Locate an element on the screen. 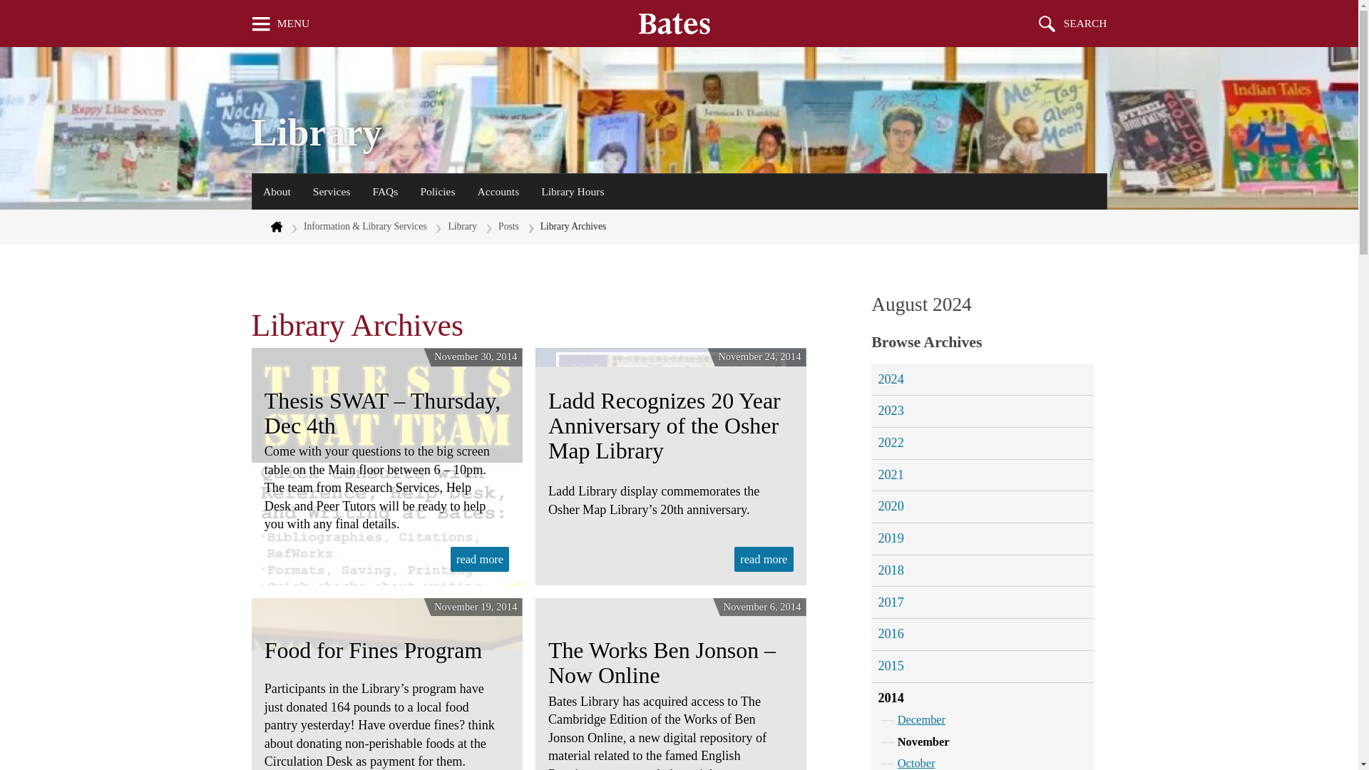 This screenshot has width=1369, height=770. MENU is located at coordinates (280, 23).